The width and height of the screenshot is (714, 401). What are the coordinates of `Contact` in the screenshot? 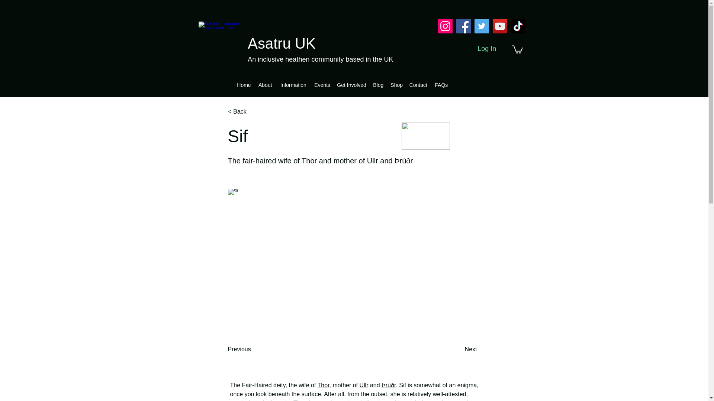 It's located at (418, 85).